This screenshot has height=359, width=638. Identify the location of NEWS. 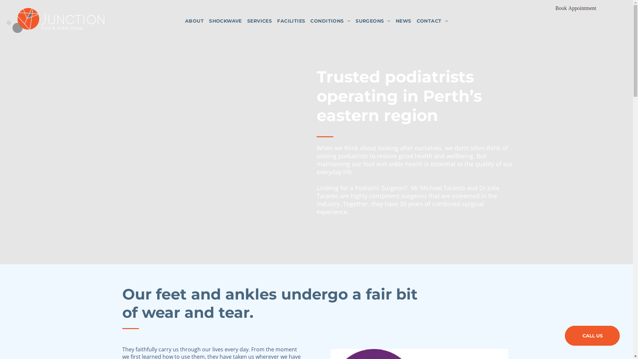
(403, 21).